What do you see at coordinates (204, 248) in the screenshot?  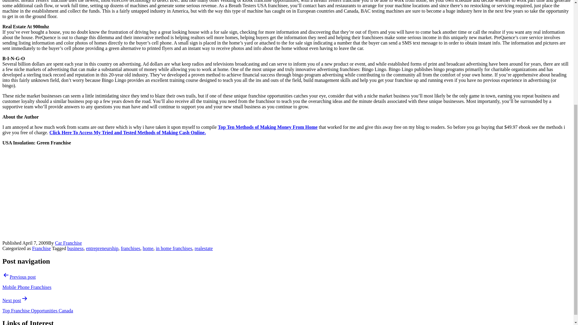 I see `realestate` at bounding box center [204, 248].